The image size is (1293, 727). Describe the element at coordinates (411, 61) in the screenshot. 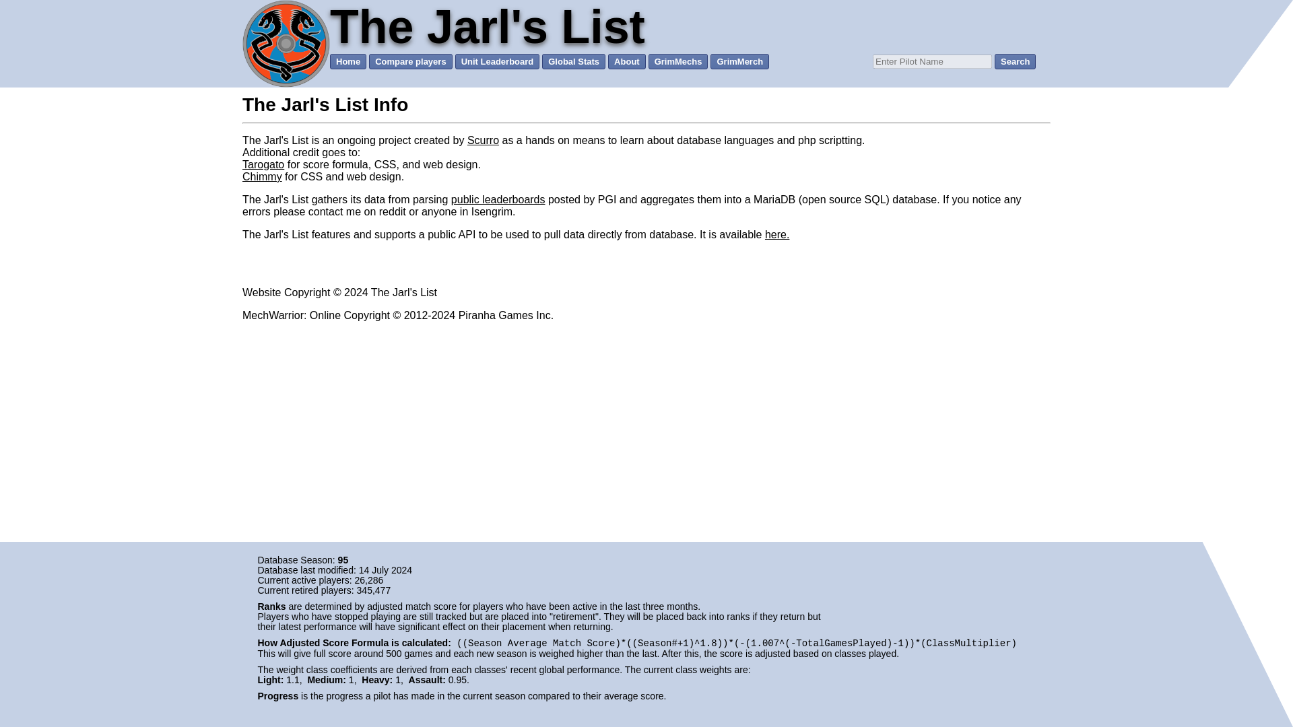

I see `Compare players` at that location.